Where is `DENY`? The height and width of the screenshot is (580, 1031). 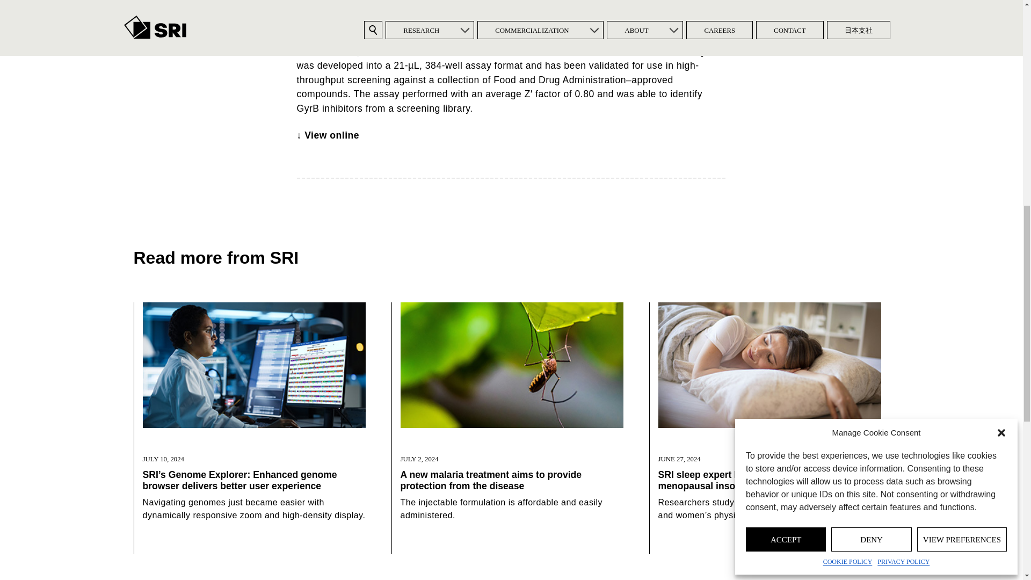 DENY is located at coordinates (871, 10).